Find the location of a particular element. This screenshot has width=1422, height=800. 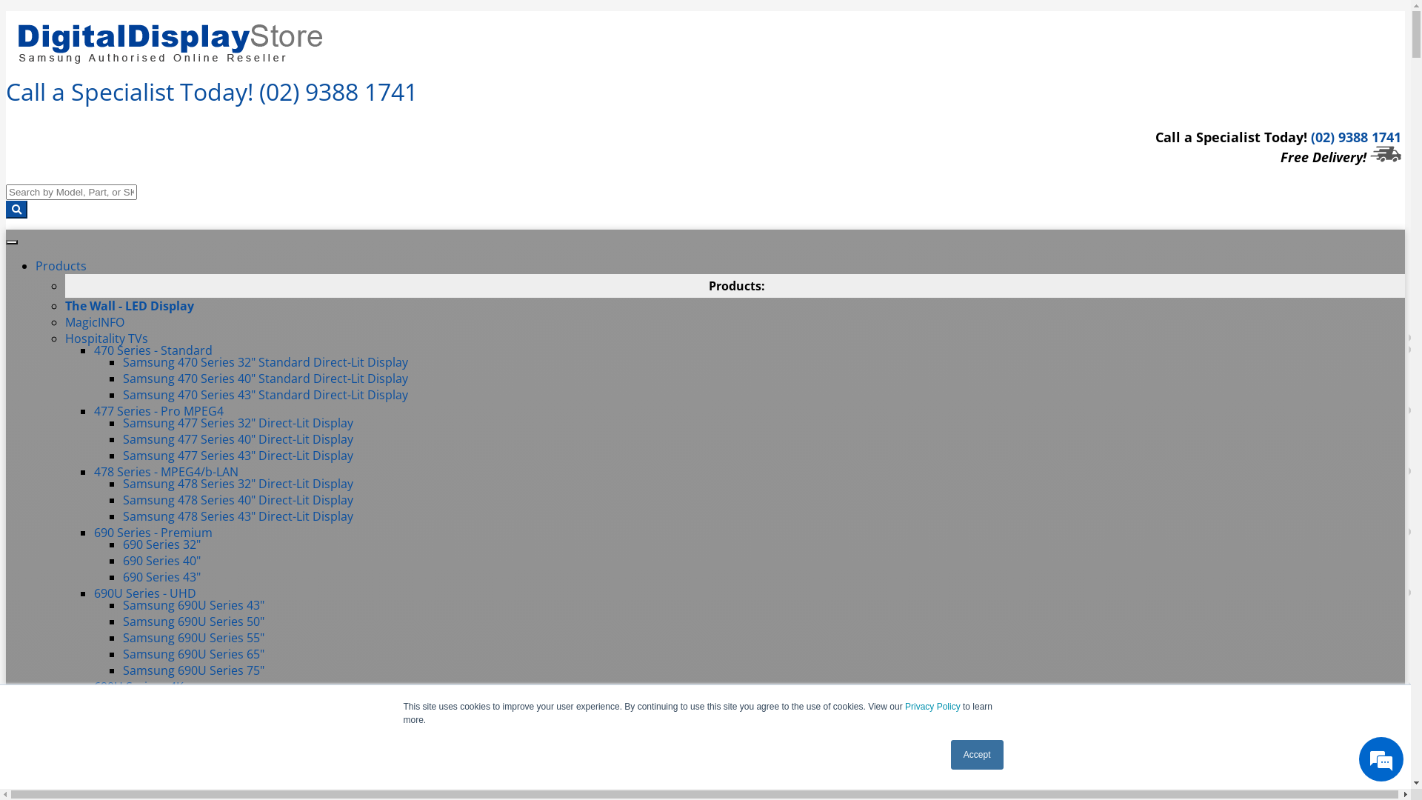

(02) 9388 1741 is located at coordinates (1356, 137).